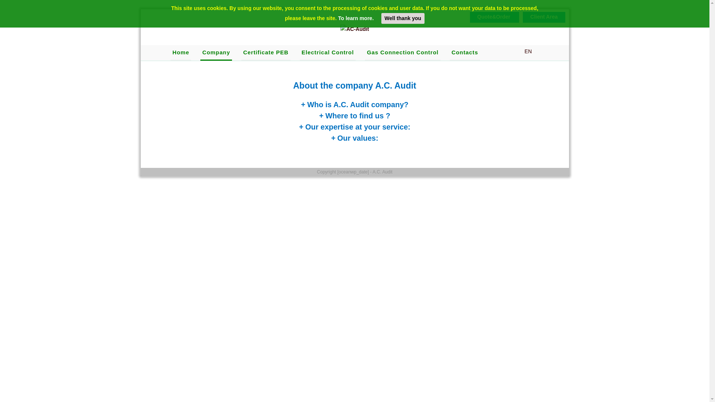  What do you see at coordinates (497, 17) in the screenshot?
I see `Quote&Order` at bounding box center [497, 17].